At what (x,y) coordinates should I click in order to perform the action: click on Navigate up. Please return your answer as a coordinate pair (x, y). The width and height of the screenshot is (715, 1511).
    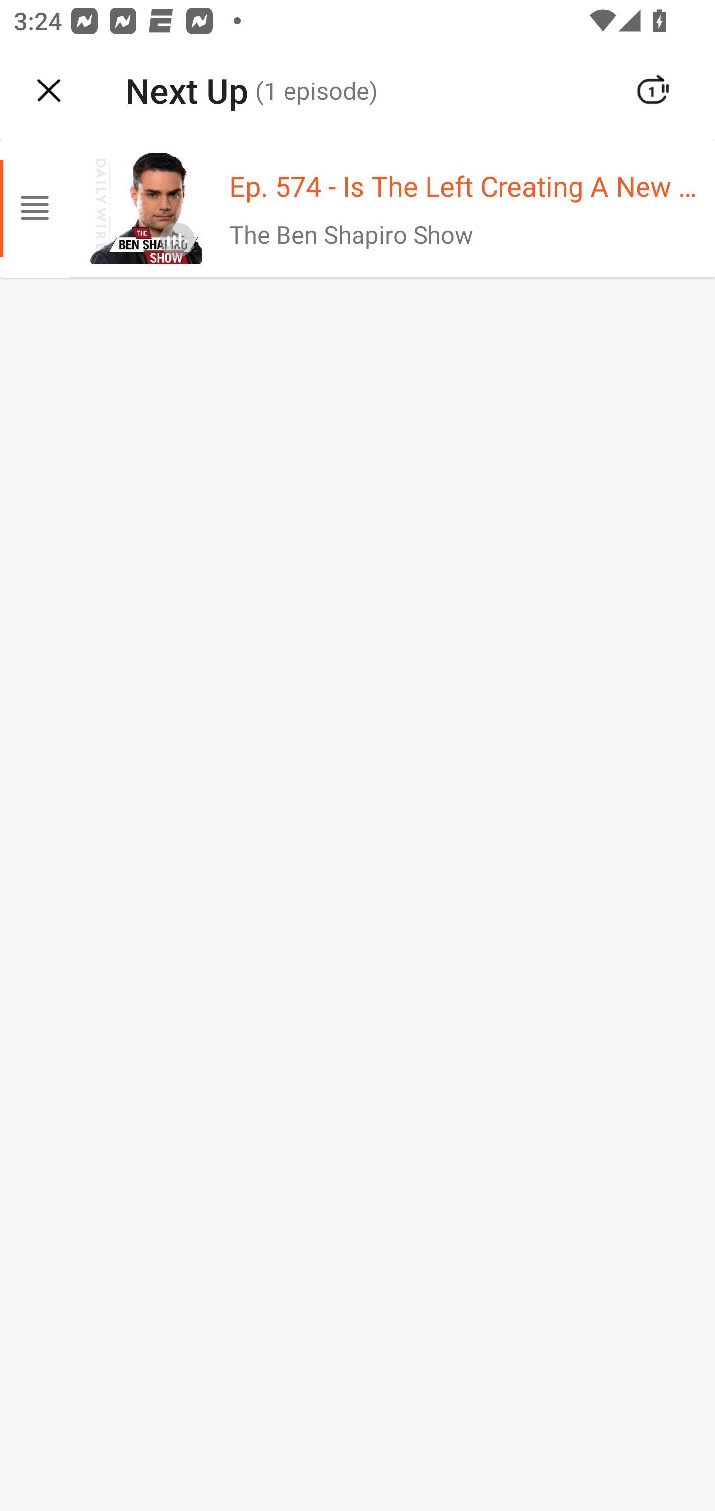
    Looking at the image, I should click on (49, 90).